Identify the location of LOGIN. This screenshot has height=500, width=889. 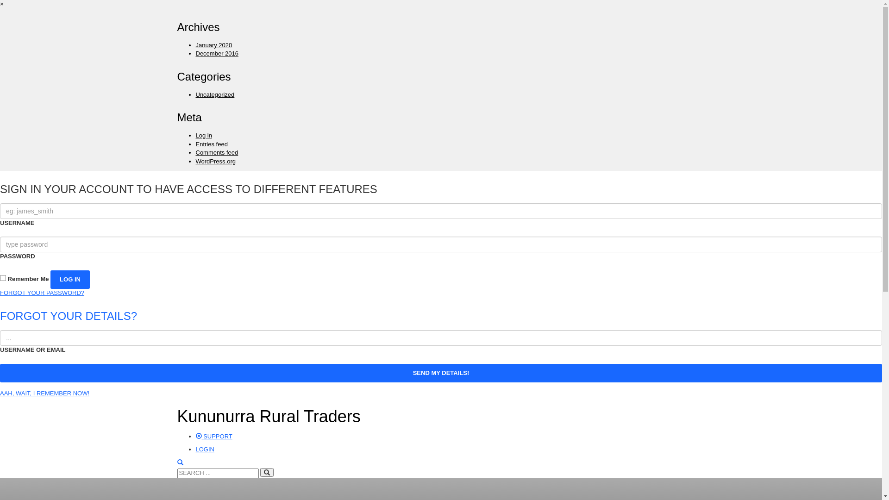
(205, 449).